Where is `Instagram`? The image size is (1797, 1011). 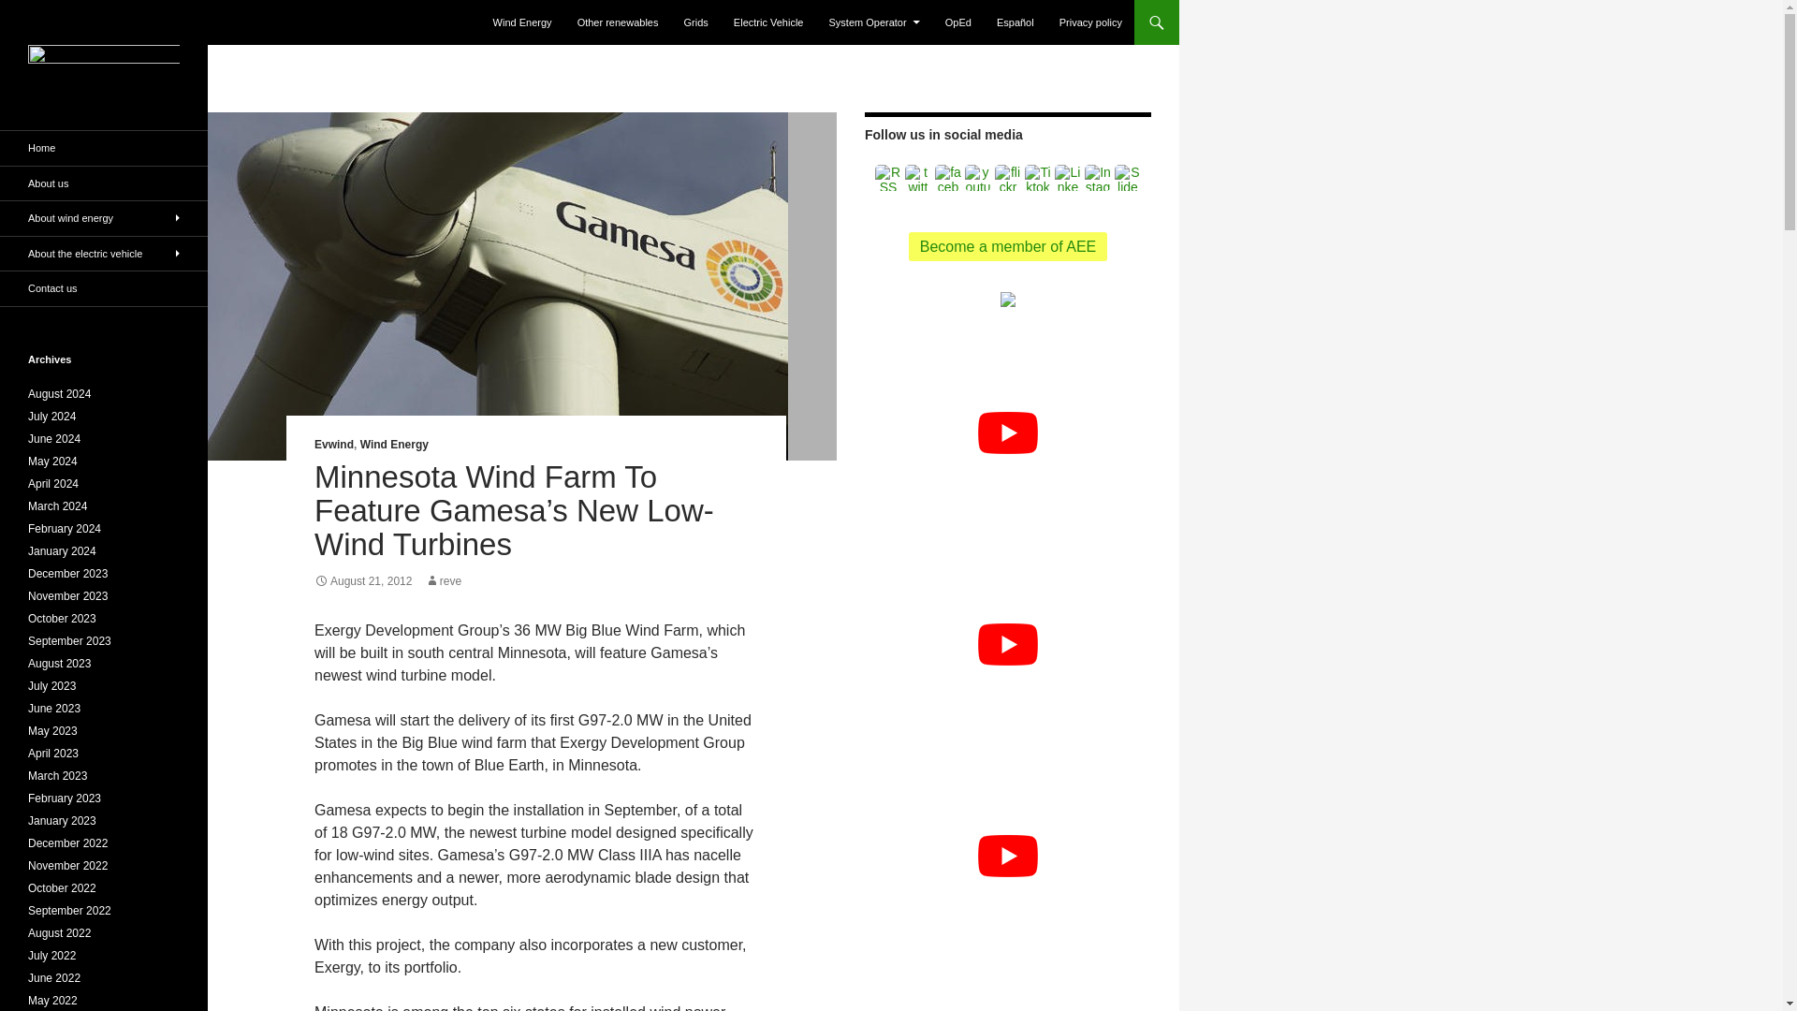 Instagram is located at coordinates (1097, 178).